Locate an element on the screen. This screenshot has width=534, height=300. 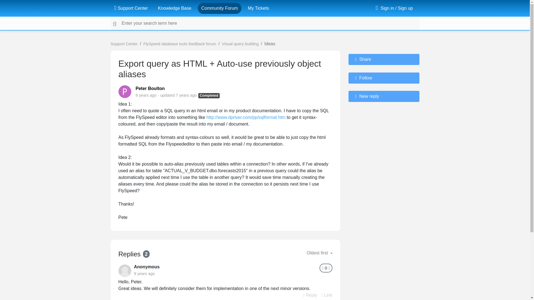
Knowledge Base is located at coordinates (175, 8).